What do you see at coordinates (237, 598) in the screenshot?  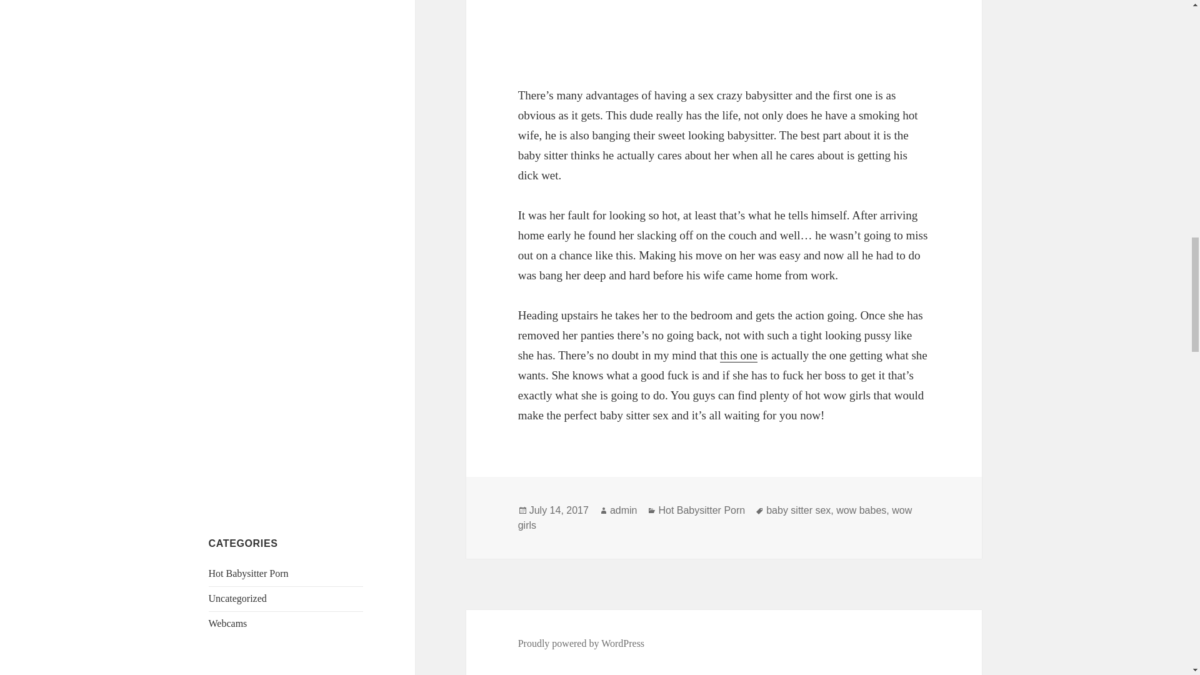 I see `Uncategorized` at bounding box center [237, 598].